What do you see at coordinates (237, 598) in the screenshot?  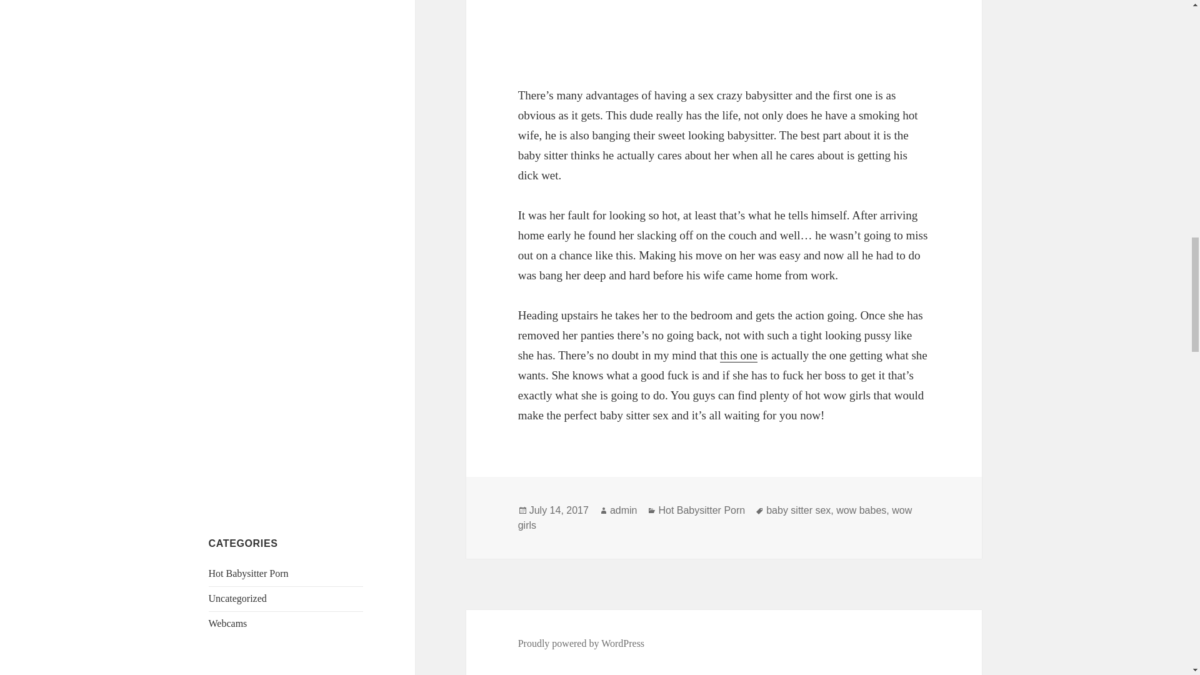 I see `Uncategorized` at bounding box center [237, 598].